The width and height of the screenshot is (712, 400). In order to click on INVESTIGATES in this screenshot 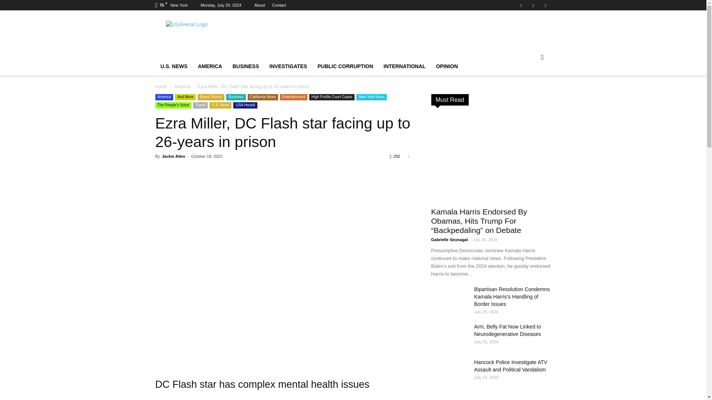, I will do `click(288, 66)`.